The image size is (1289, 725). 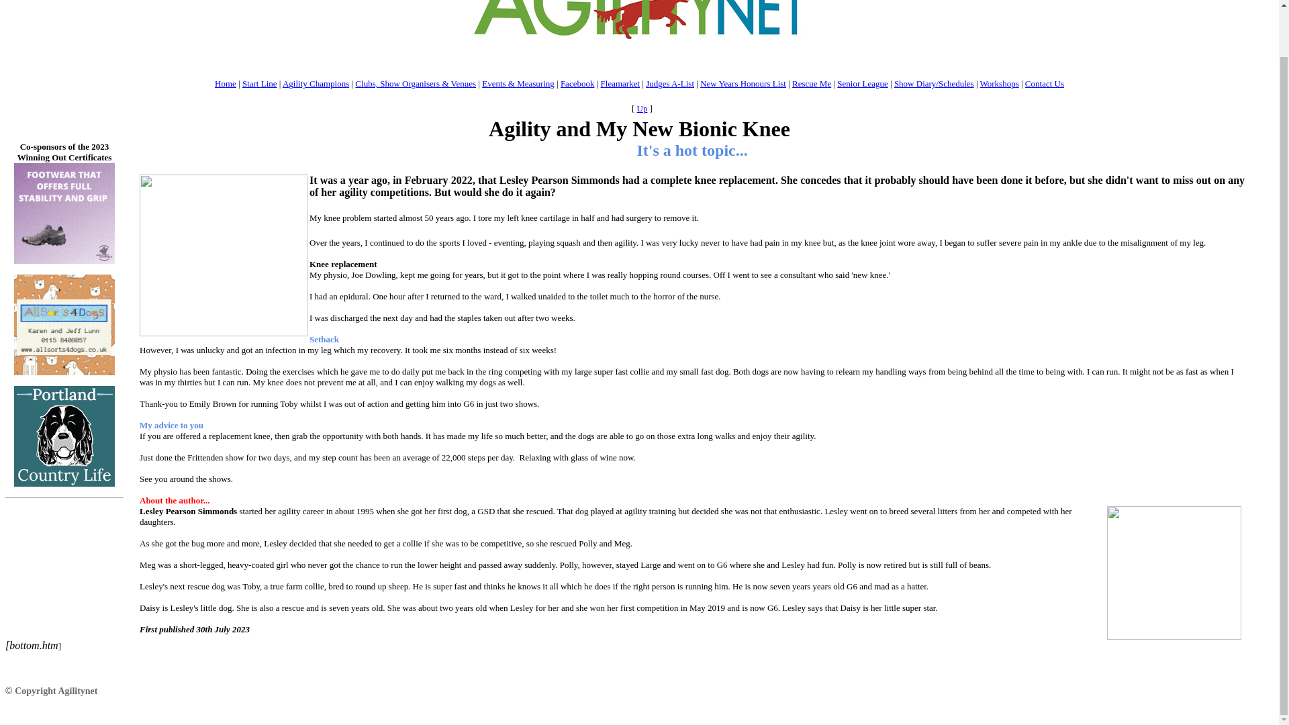 I want to click on New Years Honours List, so click(x=743, y=83).